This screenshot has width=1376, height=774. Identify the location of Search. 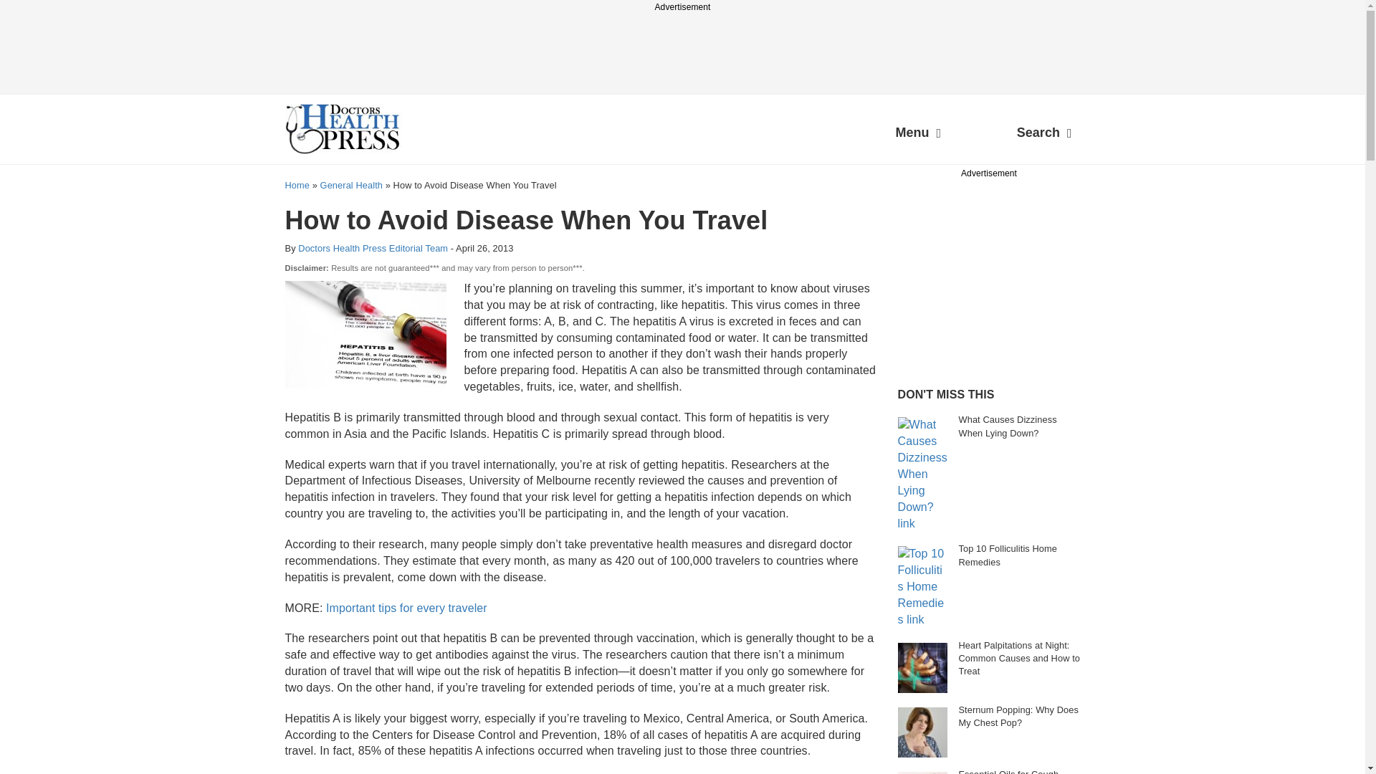
(1044, 135).